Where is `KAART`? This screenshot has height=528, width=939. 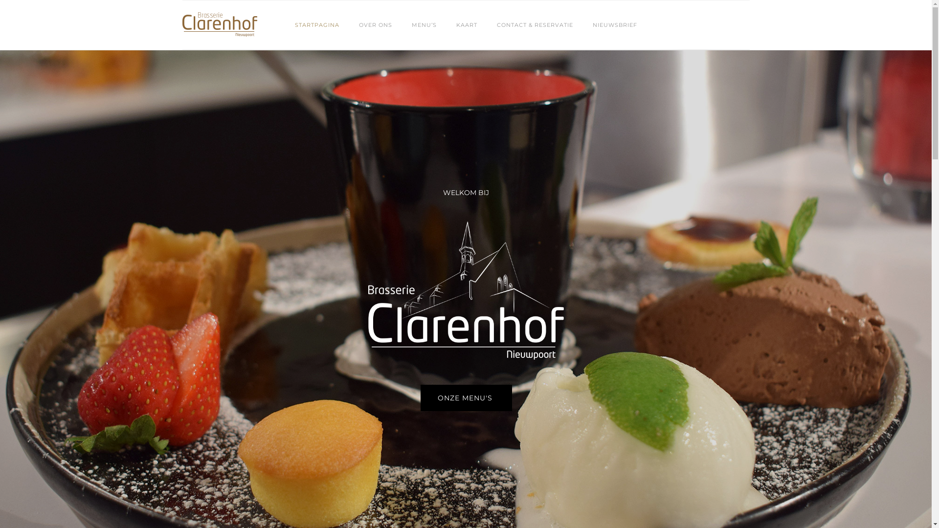 KAART is located at coordinates (466, 25).